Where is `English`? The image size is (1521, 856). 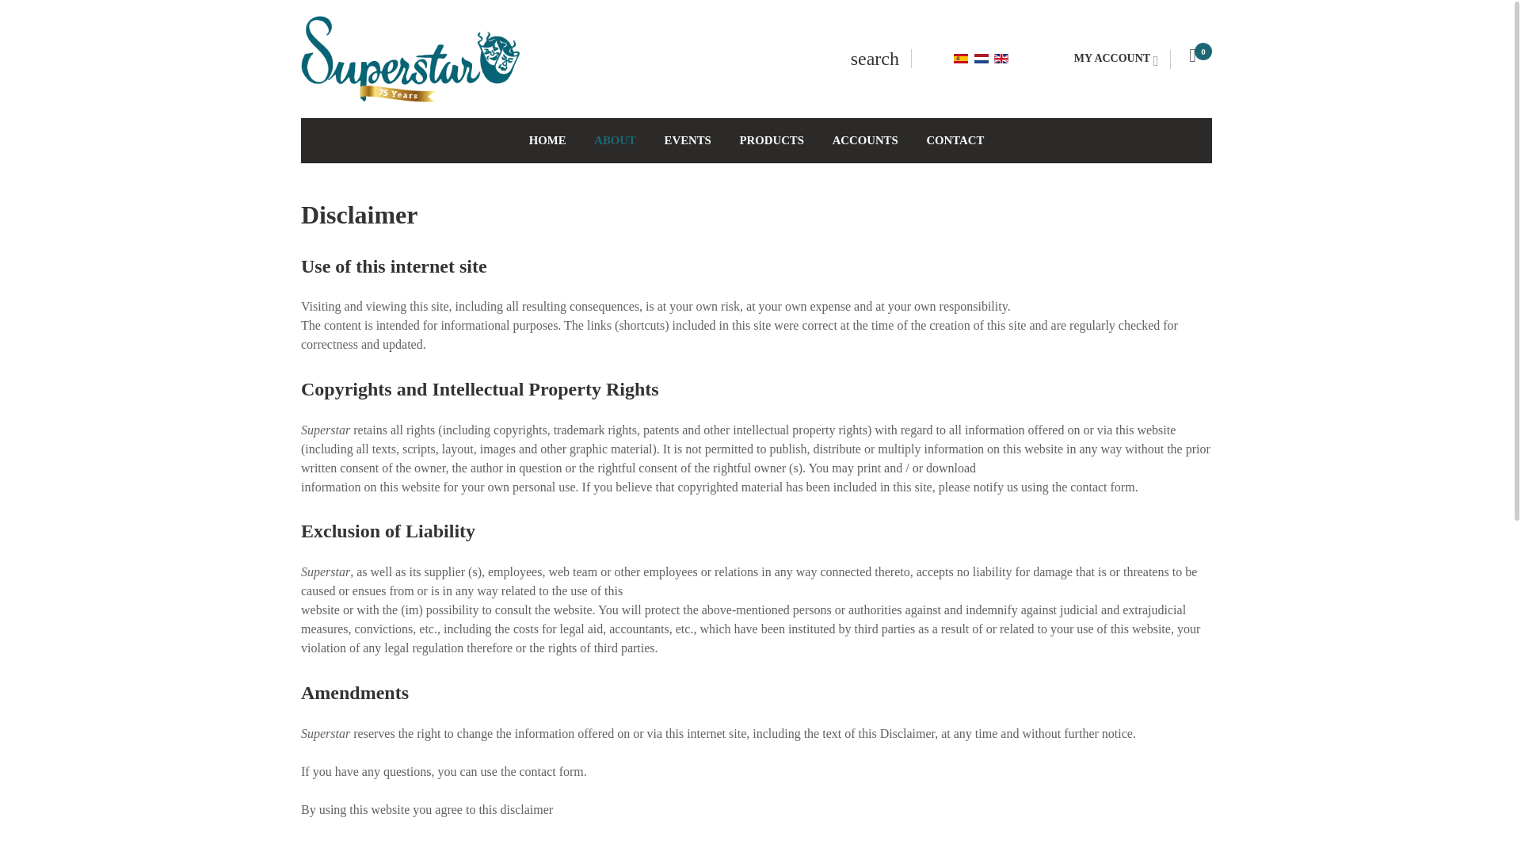
English is located at coordinates (1001, 59).